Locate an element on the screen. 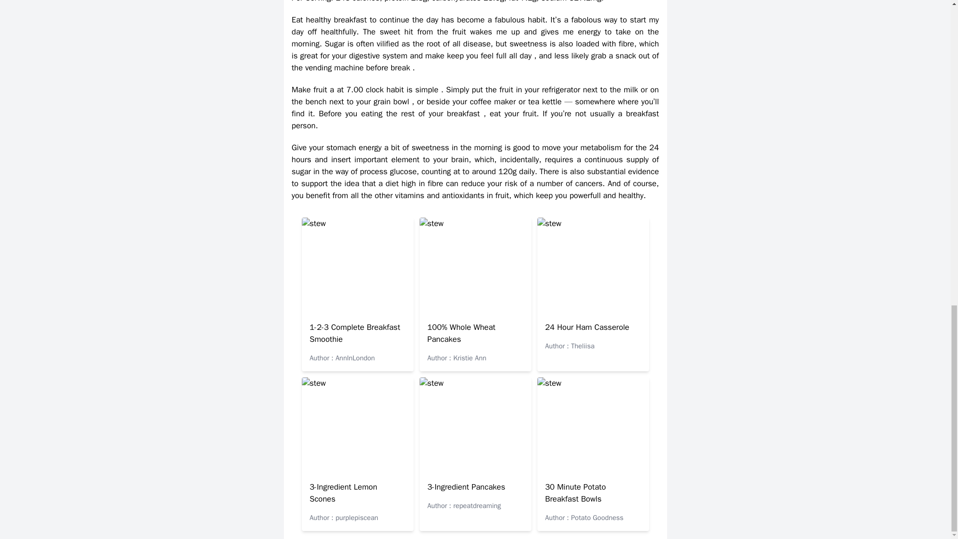 The image size is (958, 539). 3-Ingredient Lemon Scones is located at coordinates (343, 493).